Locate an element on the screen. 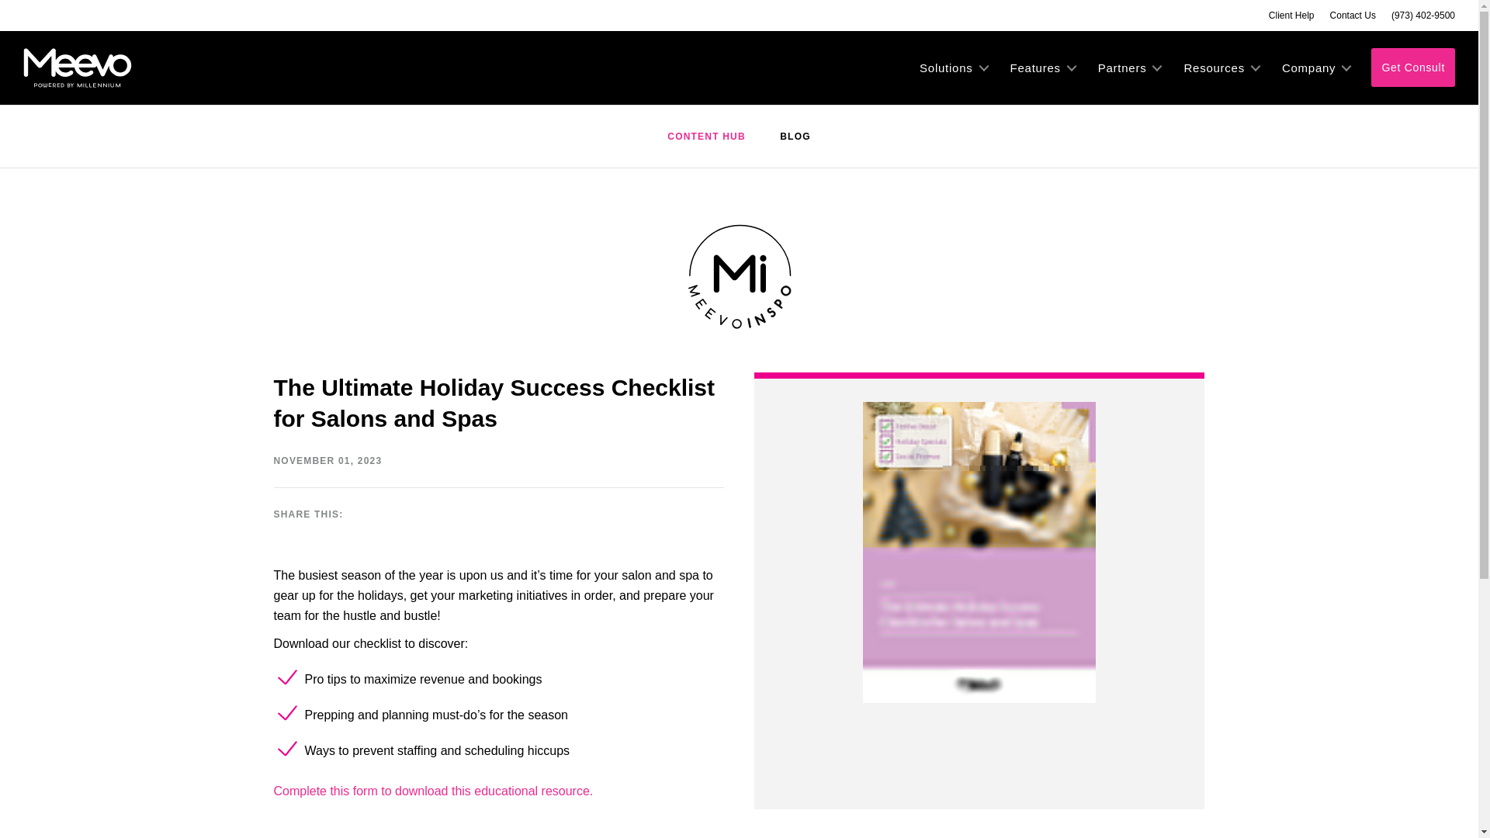 The image size is (1490, 838). Solutions is located at coordinates (953, 68).